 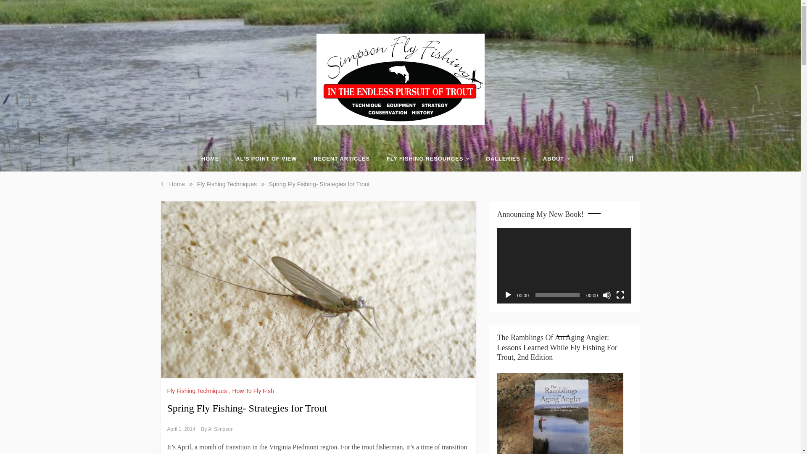 What do you see at coordinates (181, 429) in the screenshot?
I see `April 1, 2014` at bounding box center [181, 429].